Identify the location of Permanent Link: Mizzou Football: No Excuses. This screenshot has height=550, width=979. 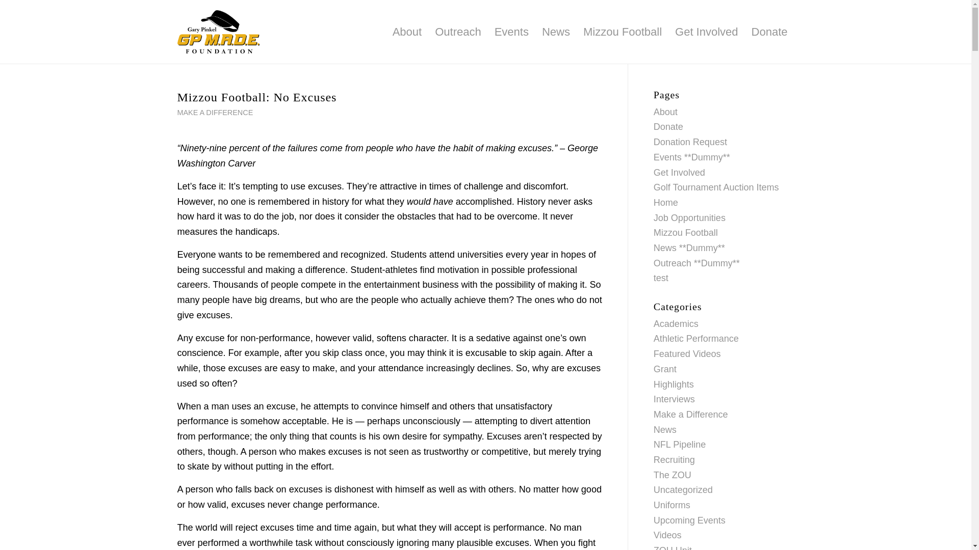
(257, 97).